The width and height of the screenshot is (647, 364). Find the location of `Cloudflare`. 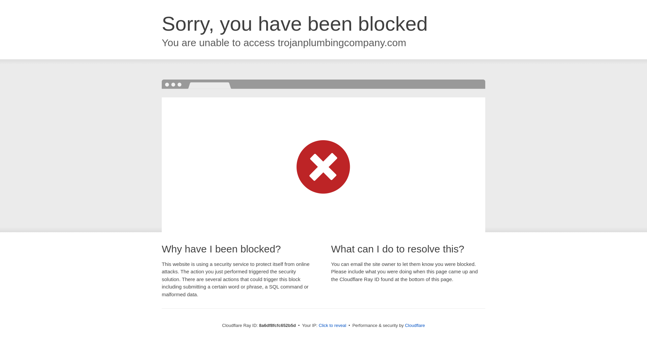

Cloudflare is located at coordinates (415, 325).